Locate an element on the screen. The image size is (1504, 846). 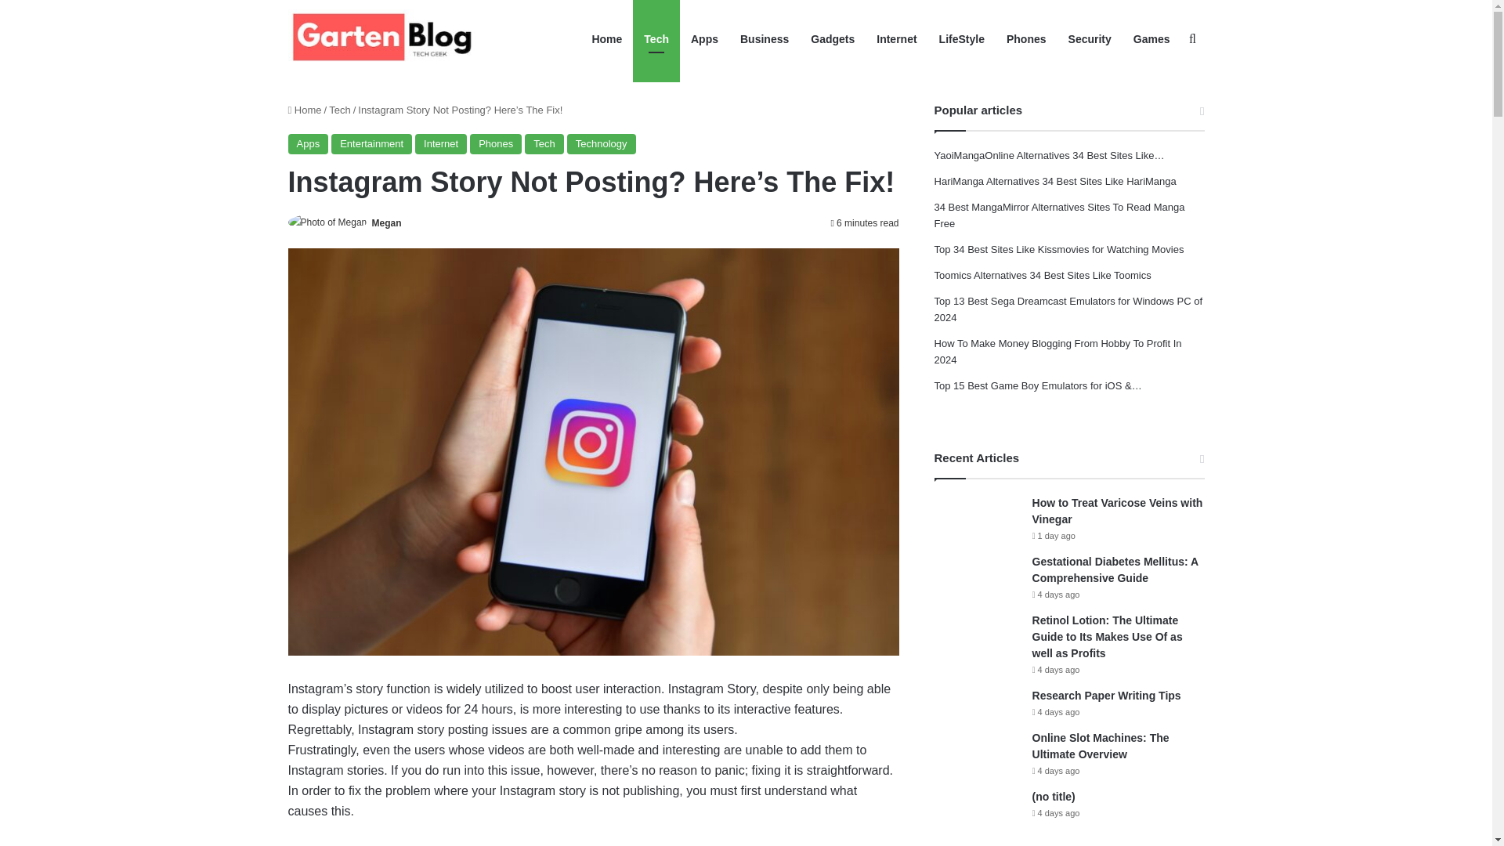
Business is located at coordinates (765, 39).